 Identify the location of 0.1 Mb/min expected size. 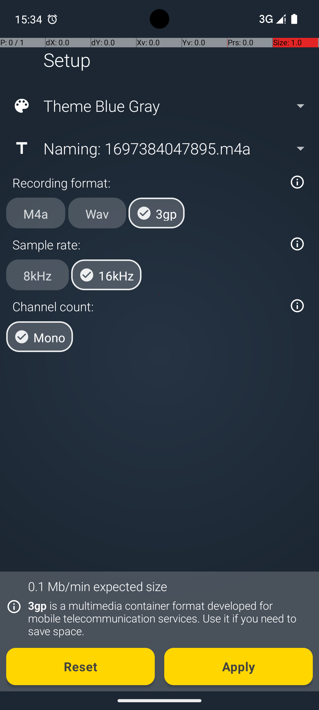
(97, 586).